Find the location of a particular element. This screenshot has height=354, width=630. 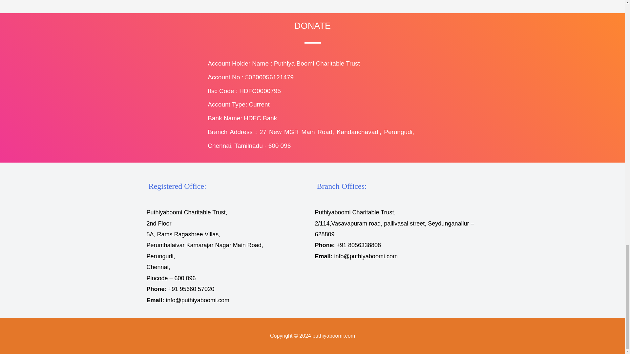

Branch Offices is located at coordinates (342, 186).